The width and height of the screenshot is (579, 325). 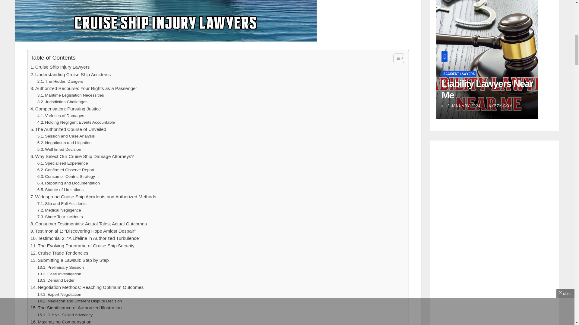 I want to click on Holding Negligent Events Accountable, so click(x=76, y=122).